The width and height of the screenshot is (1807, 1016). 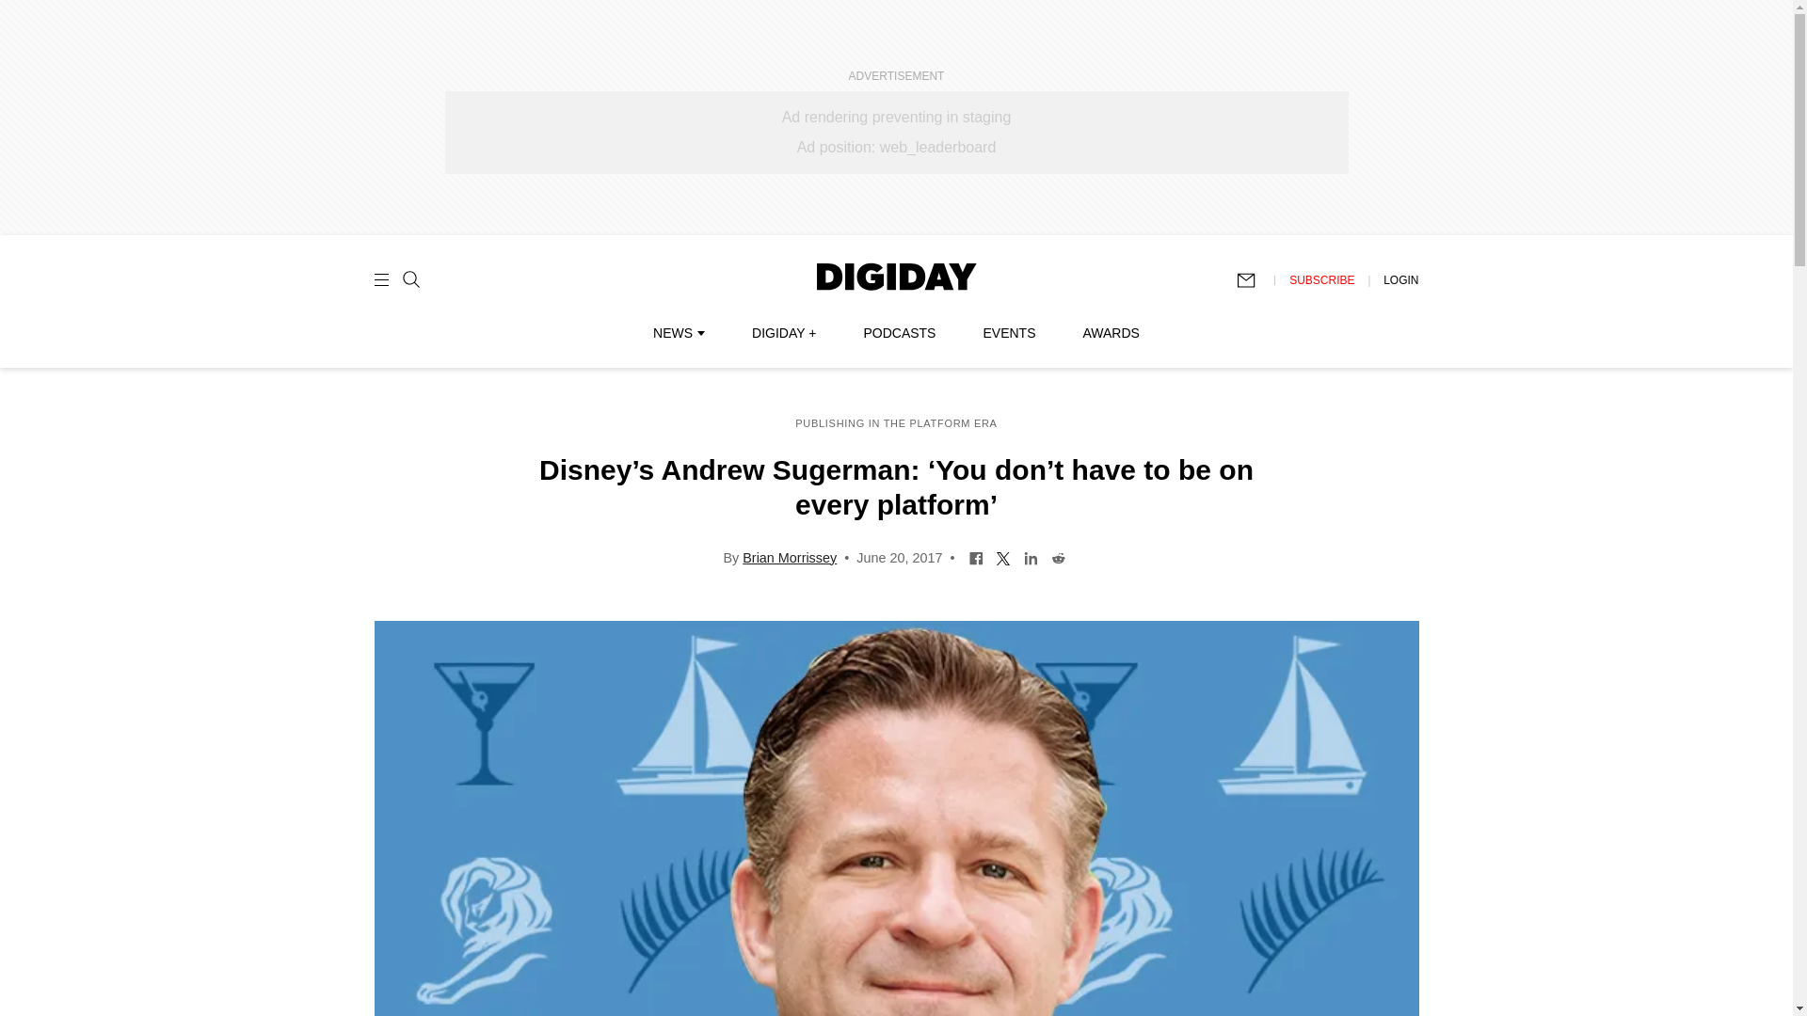 What do you see at coordinates (678, 332) in the screenshot?
I see `NEWS` at bounding box center [678, 332].